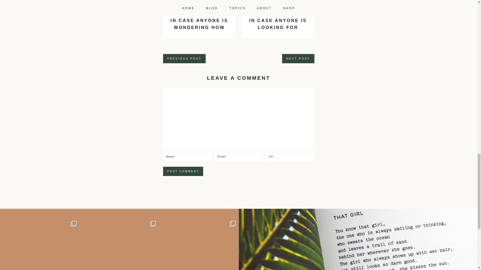 The image size is (481, 270). What do you see at coordinates (199, 5) in the screenshot?
I see `In case anyone is wondering how` at bounding box center [199, 5].